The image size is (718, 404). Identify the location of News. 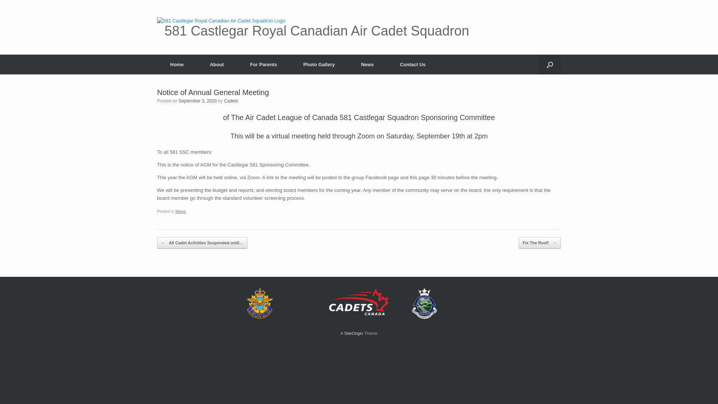
(181, 211).